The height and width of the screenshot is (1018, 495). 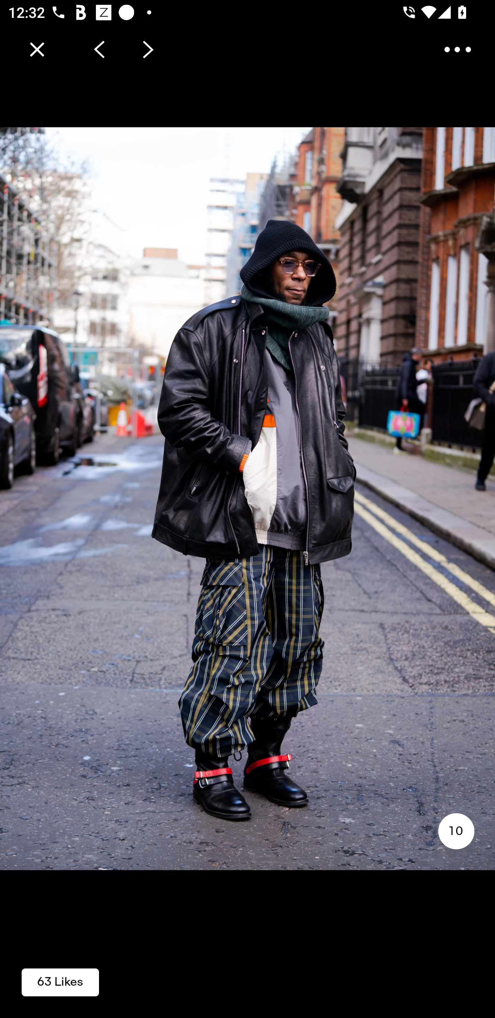 I want to click on 10, so click(x=456, y=831).